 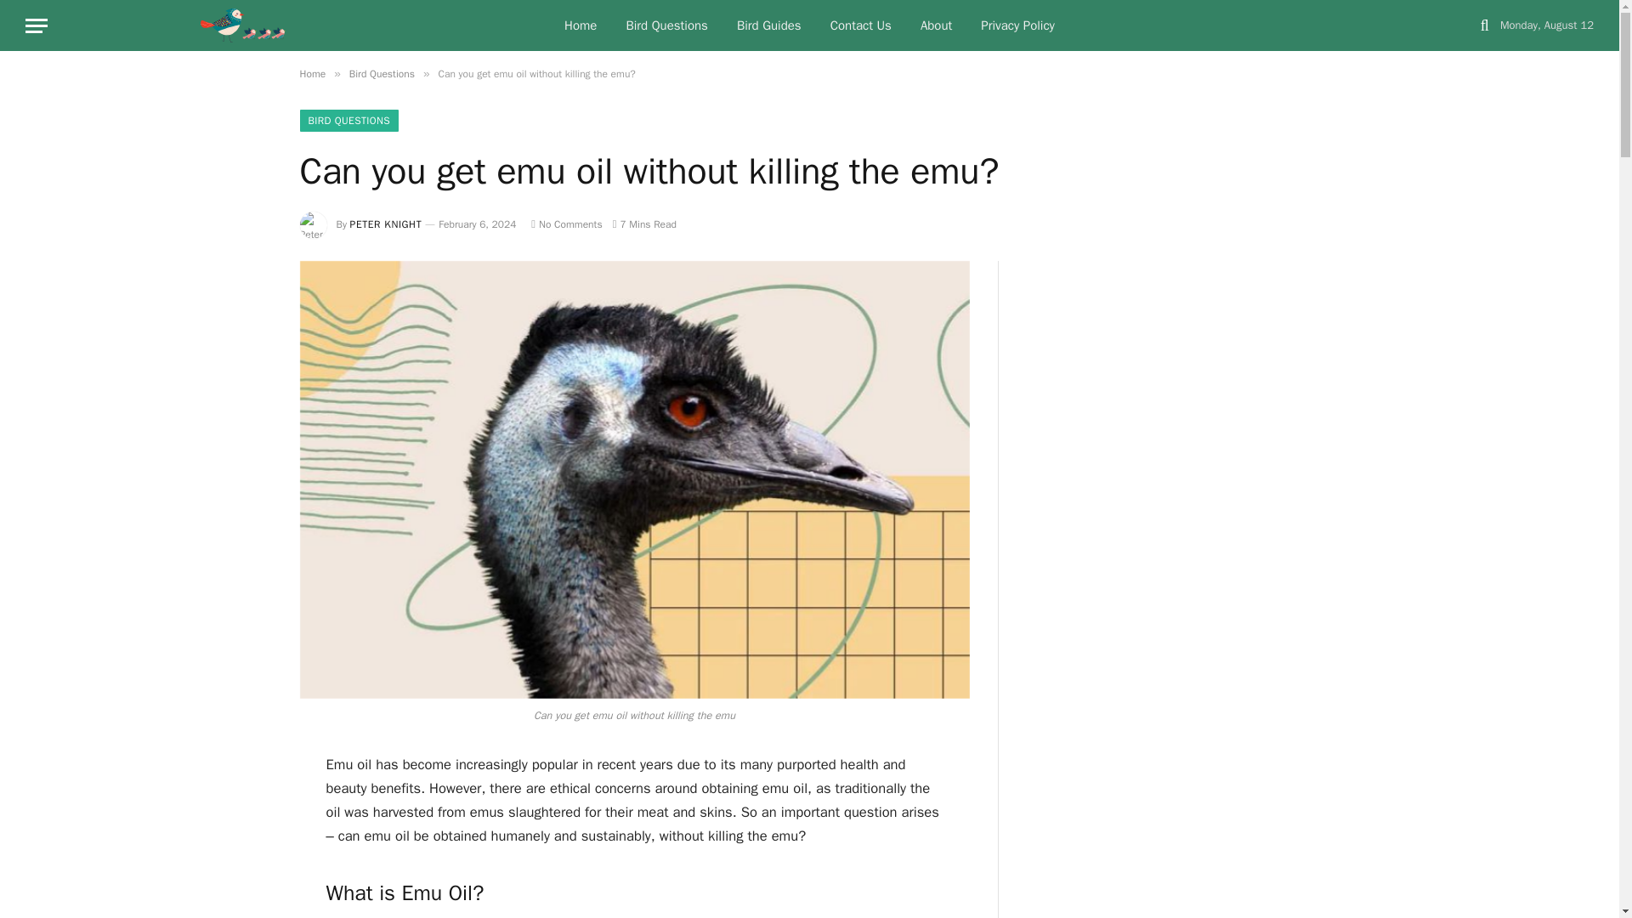 What do you see at coordinates (860, 25) in the screenshot?
I see `Contact Us` at bounding box center [860, 25].